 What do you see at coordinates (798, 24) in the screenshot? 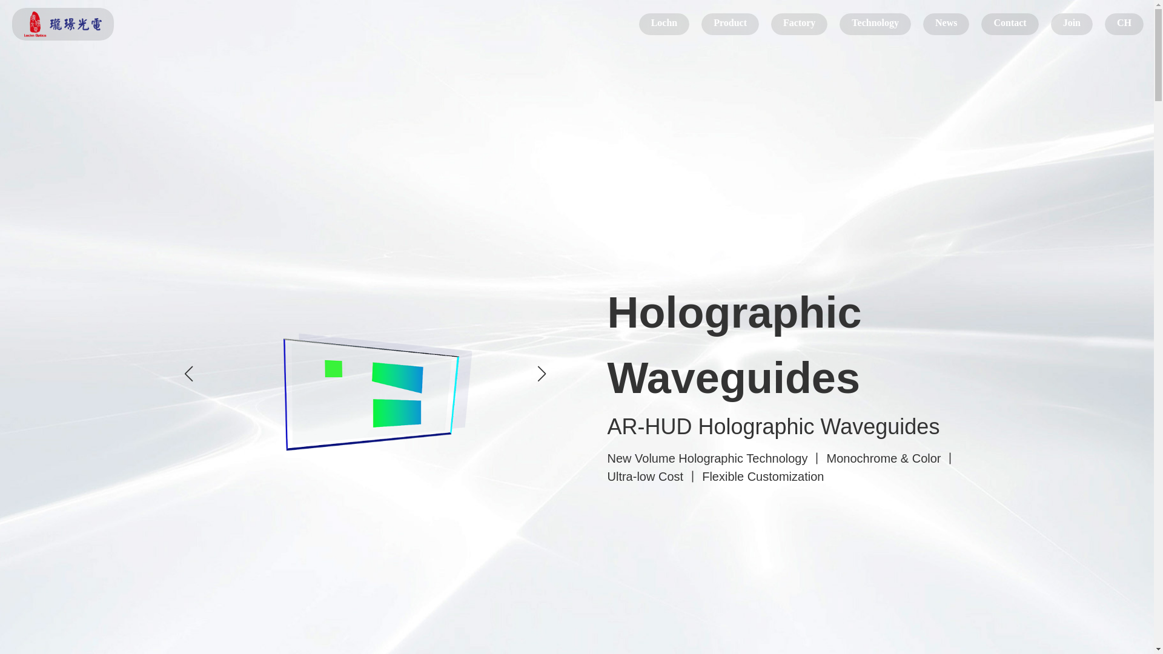
I see `Factory` at bounding box center [798, 24].